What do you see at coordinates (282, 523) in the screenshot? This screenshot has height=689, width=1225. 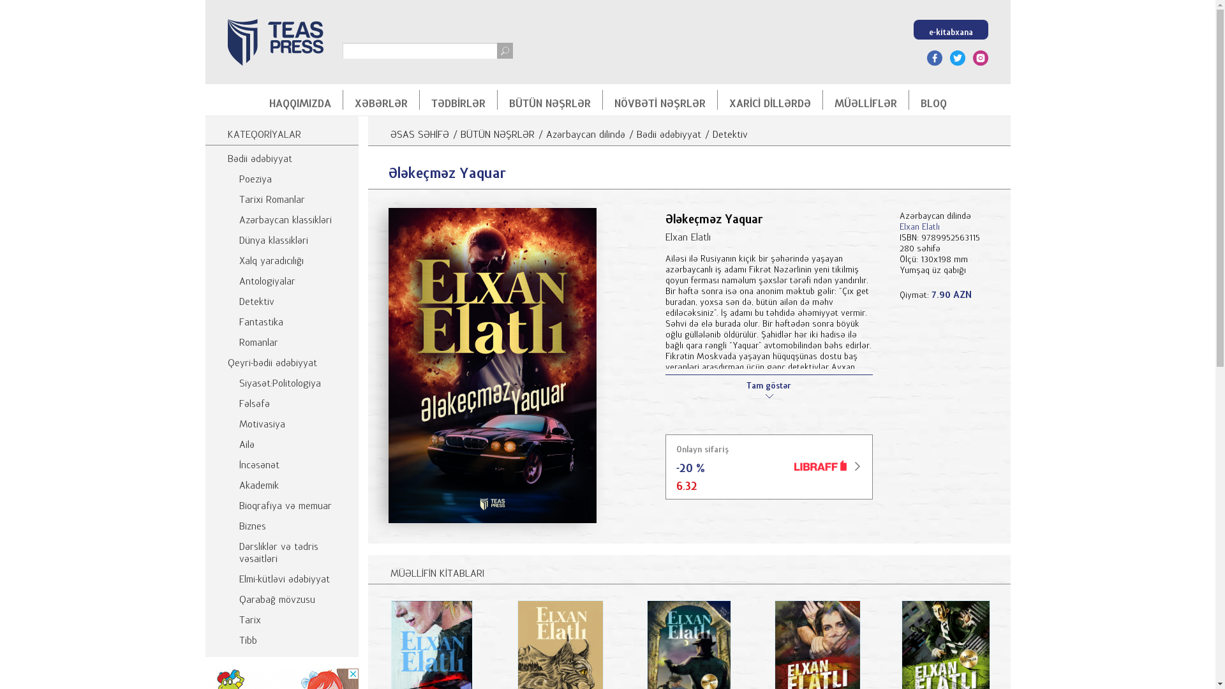 I see `Biznes` at bounding box center [282, 523].